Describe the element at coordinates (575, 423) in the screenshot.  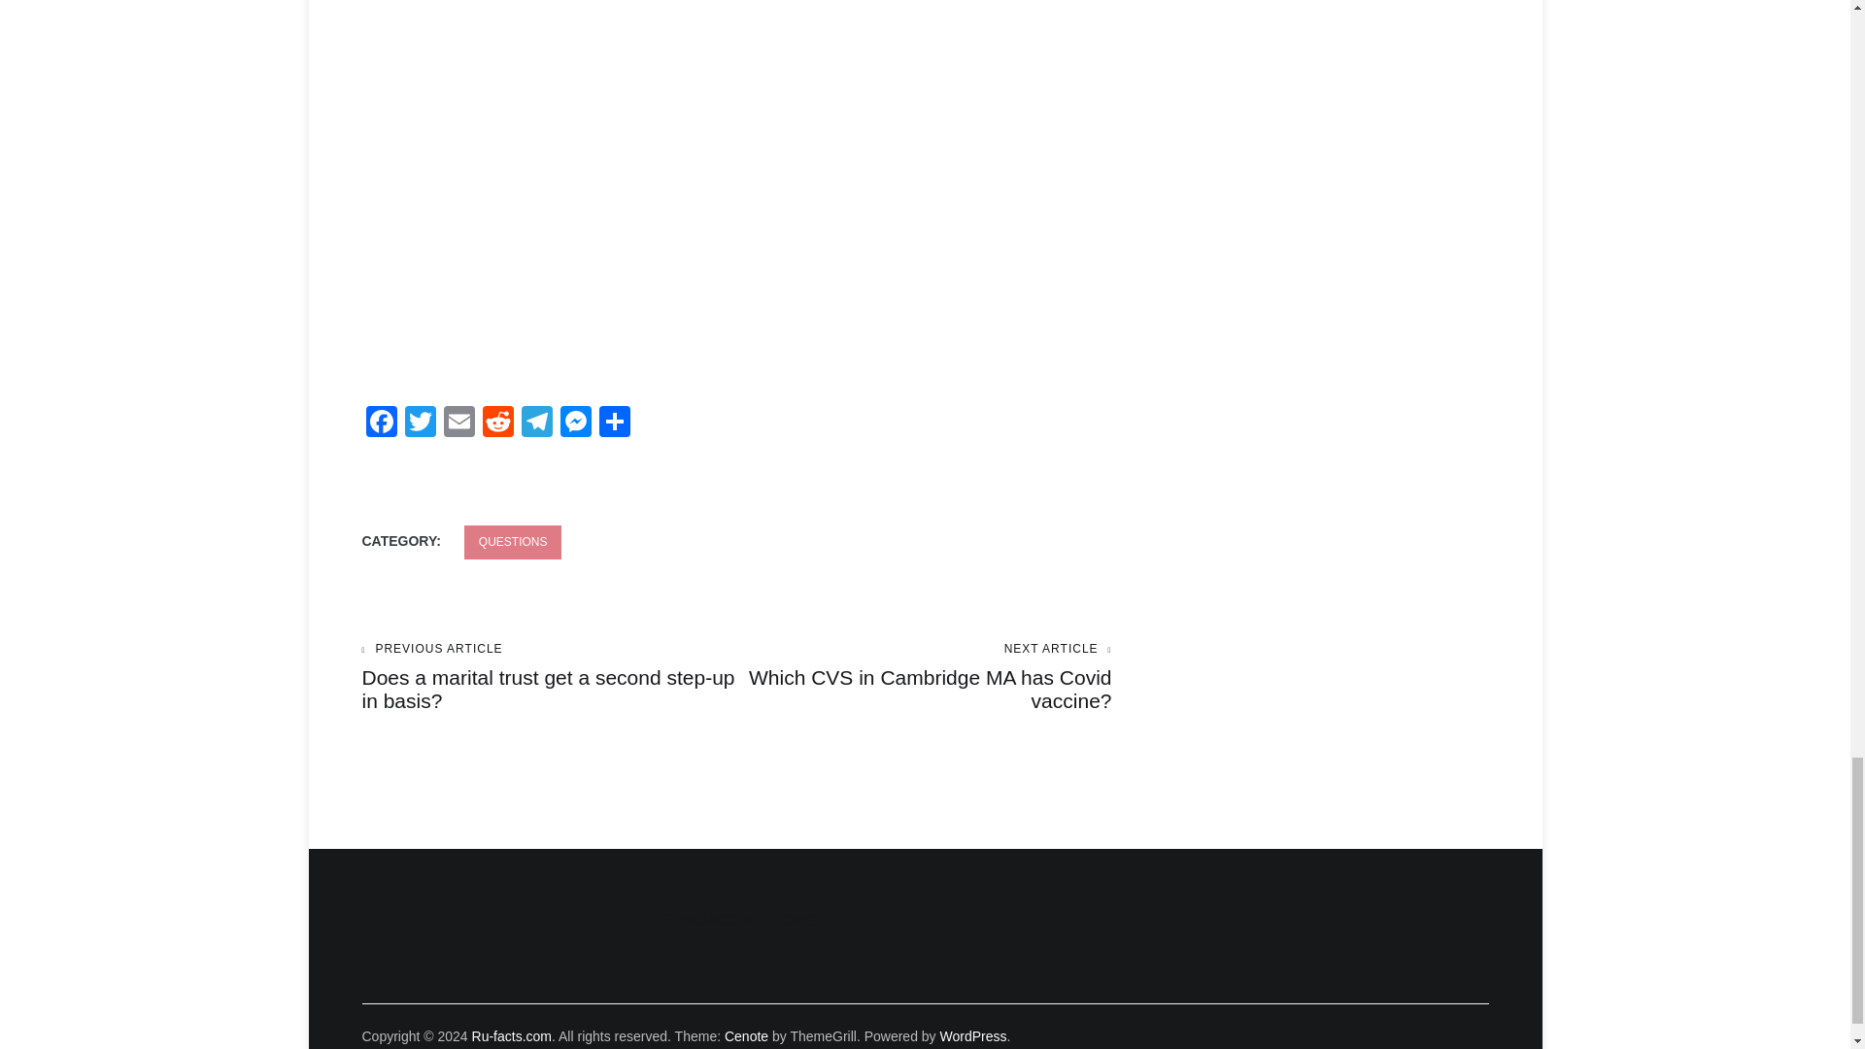
I see `Email` at that location.